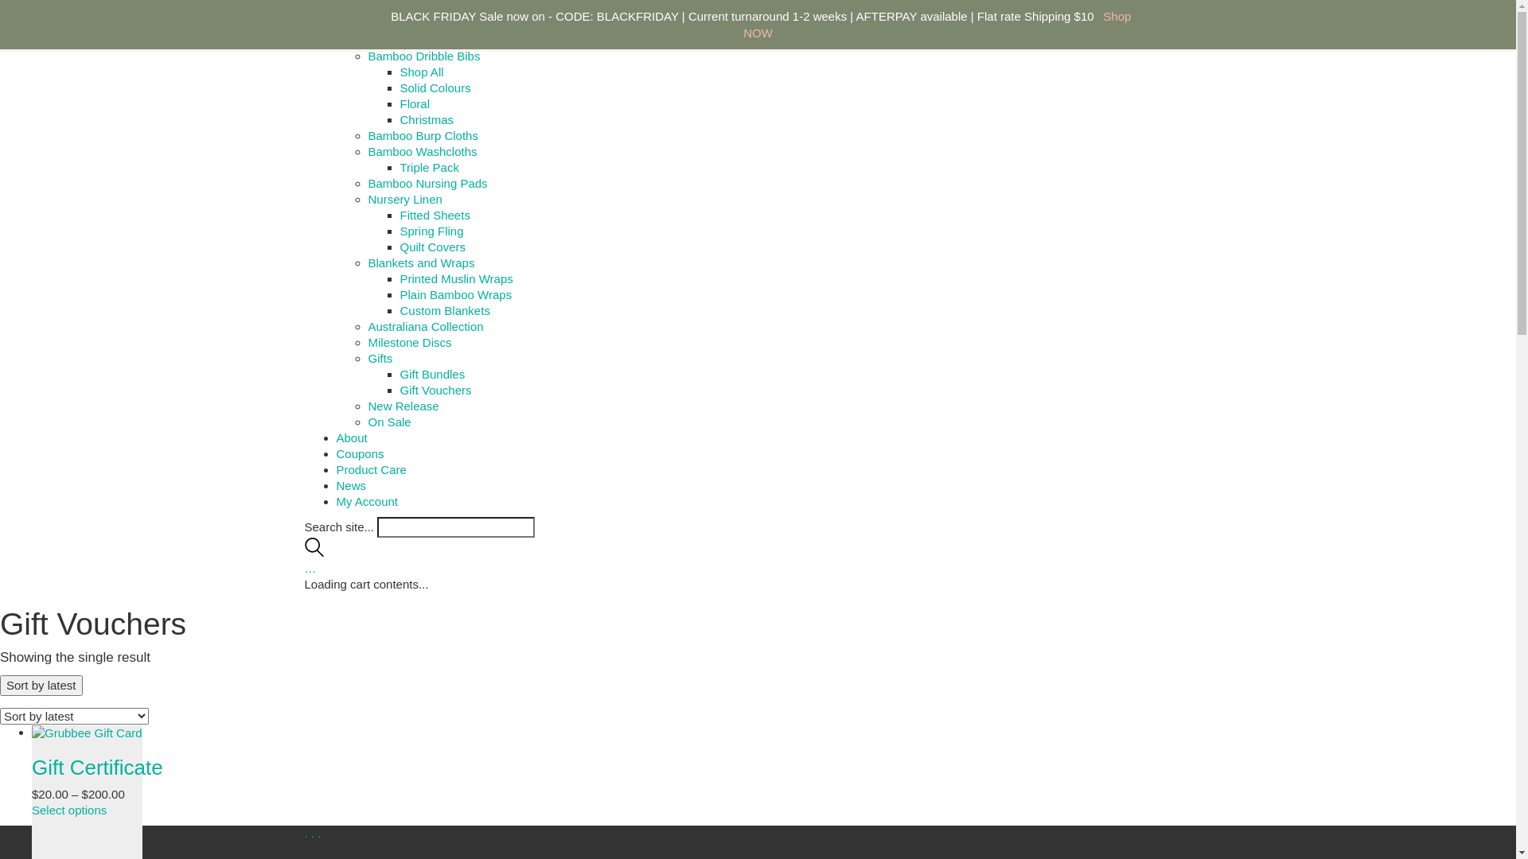  What do you see at coordinates (423, 56) in the screenshot?
I see `Bamboo Dribble Bibs` at bounding box center [423, 56].